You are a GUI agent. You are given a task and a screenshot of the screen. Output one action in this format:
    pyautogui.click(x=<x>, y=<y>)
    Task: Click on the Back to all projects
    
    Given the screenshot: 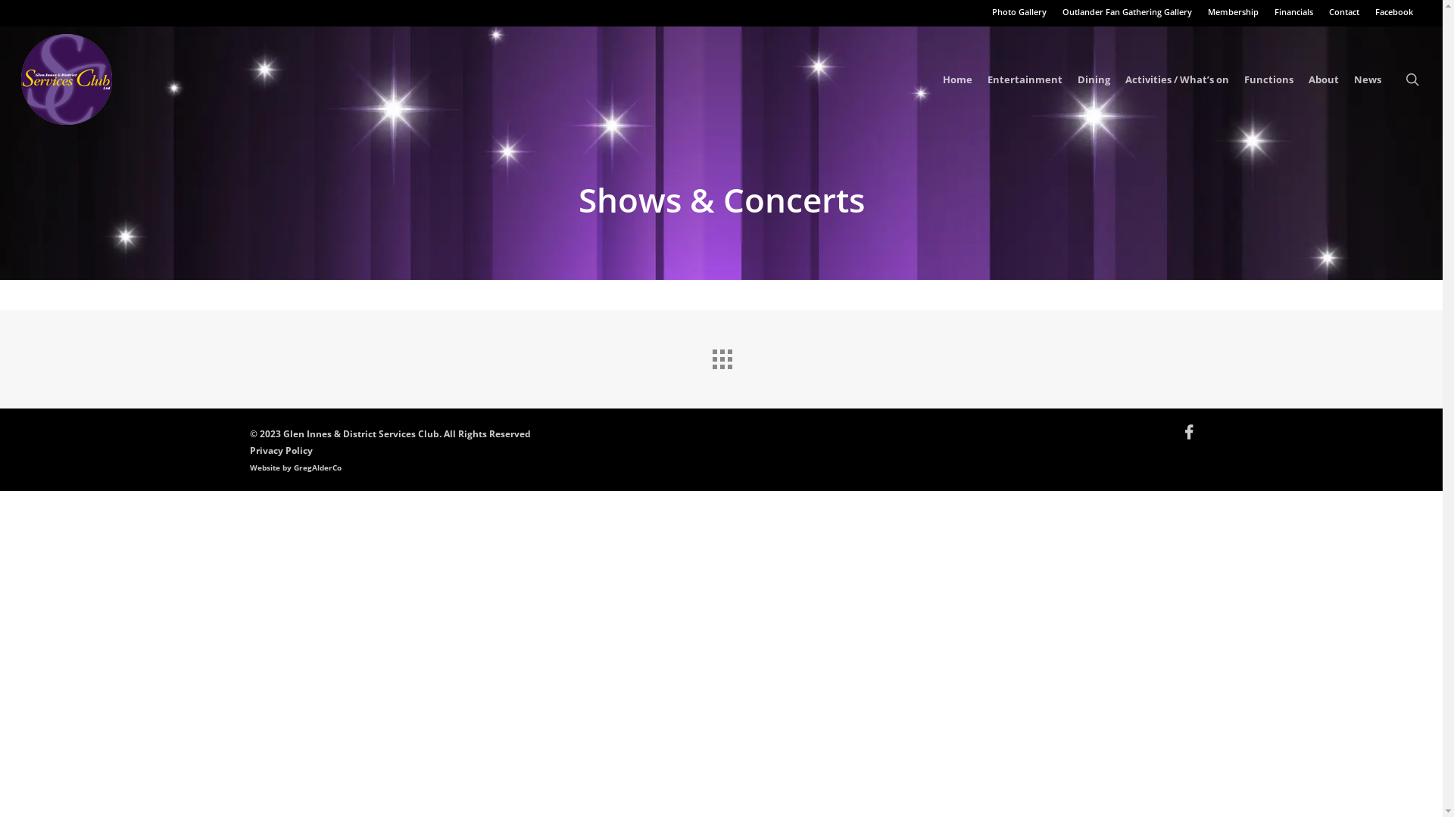 What is the action you would take?
    pyautogui.click(x=721, y=356)
    